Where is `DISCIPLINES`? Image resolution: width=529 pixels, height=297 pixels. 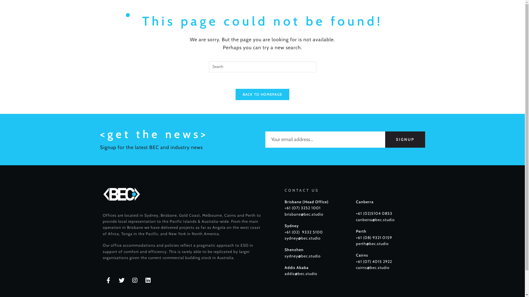 DISCIPLINES is located at coordinates (306, 15).